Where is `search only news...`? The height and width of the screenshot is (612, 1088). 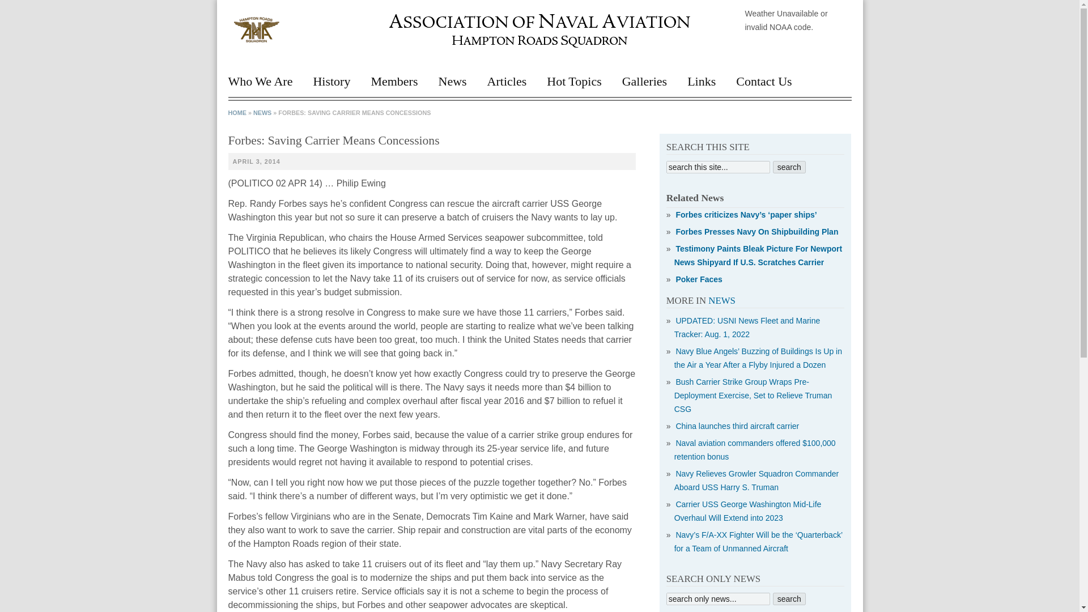 search only news... is located at coordinates (718, 599).